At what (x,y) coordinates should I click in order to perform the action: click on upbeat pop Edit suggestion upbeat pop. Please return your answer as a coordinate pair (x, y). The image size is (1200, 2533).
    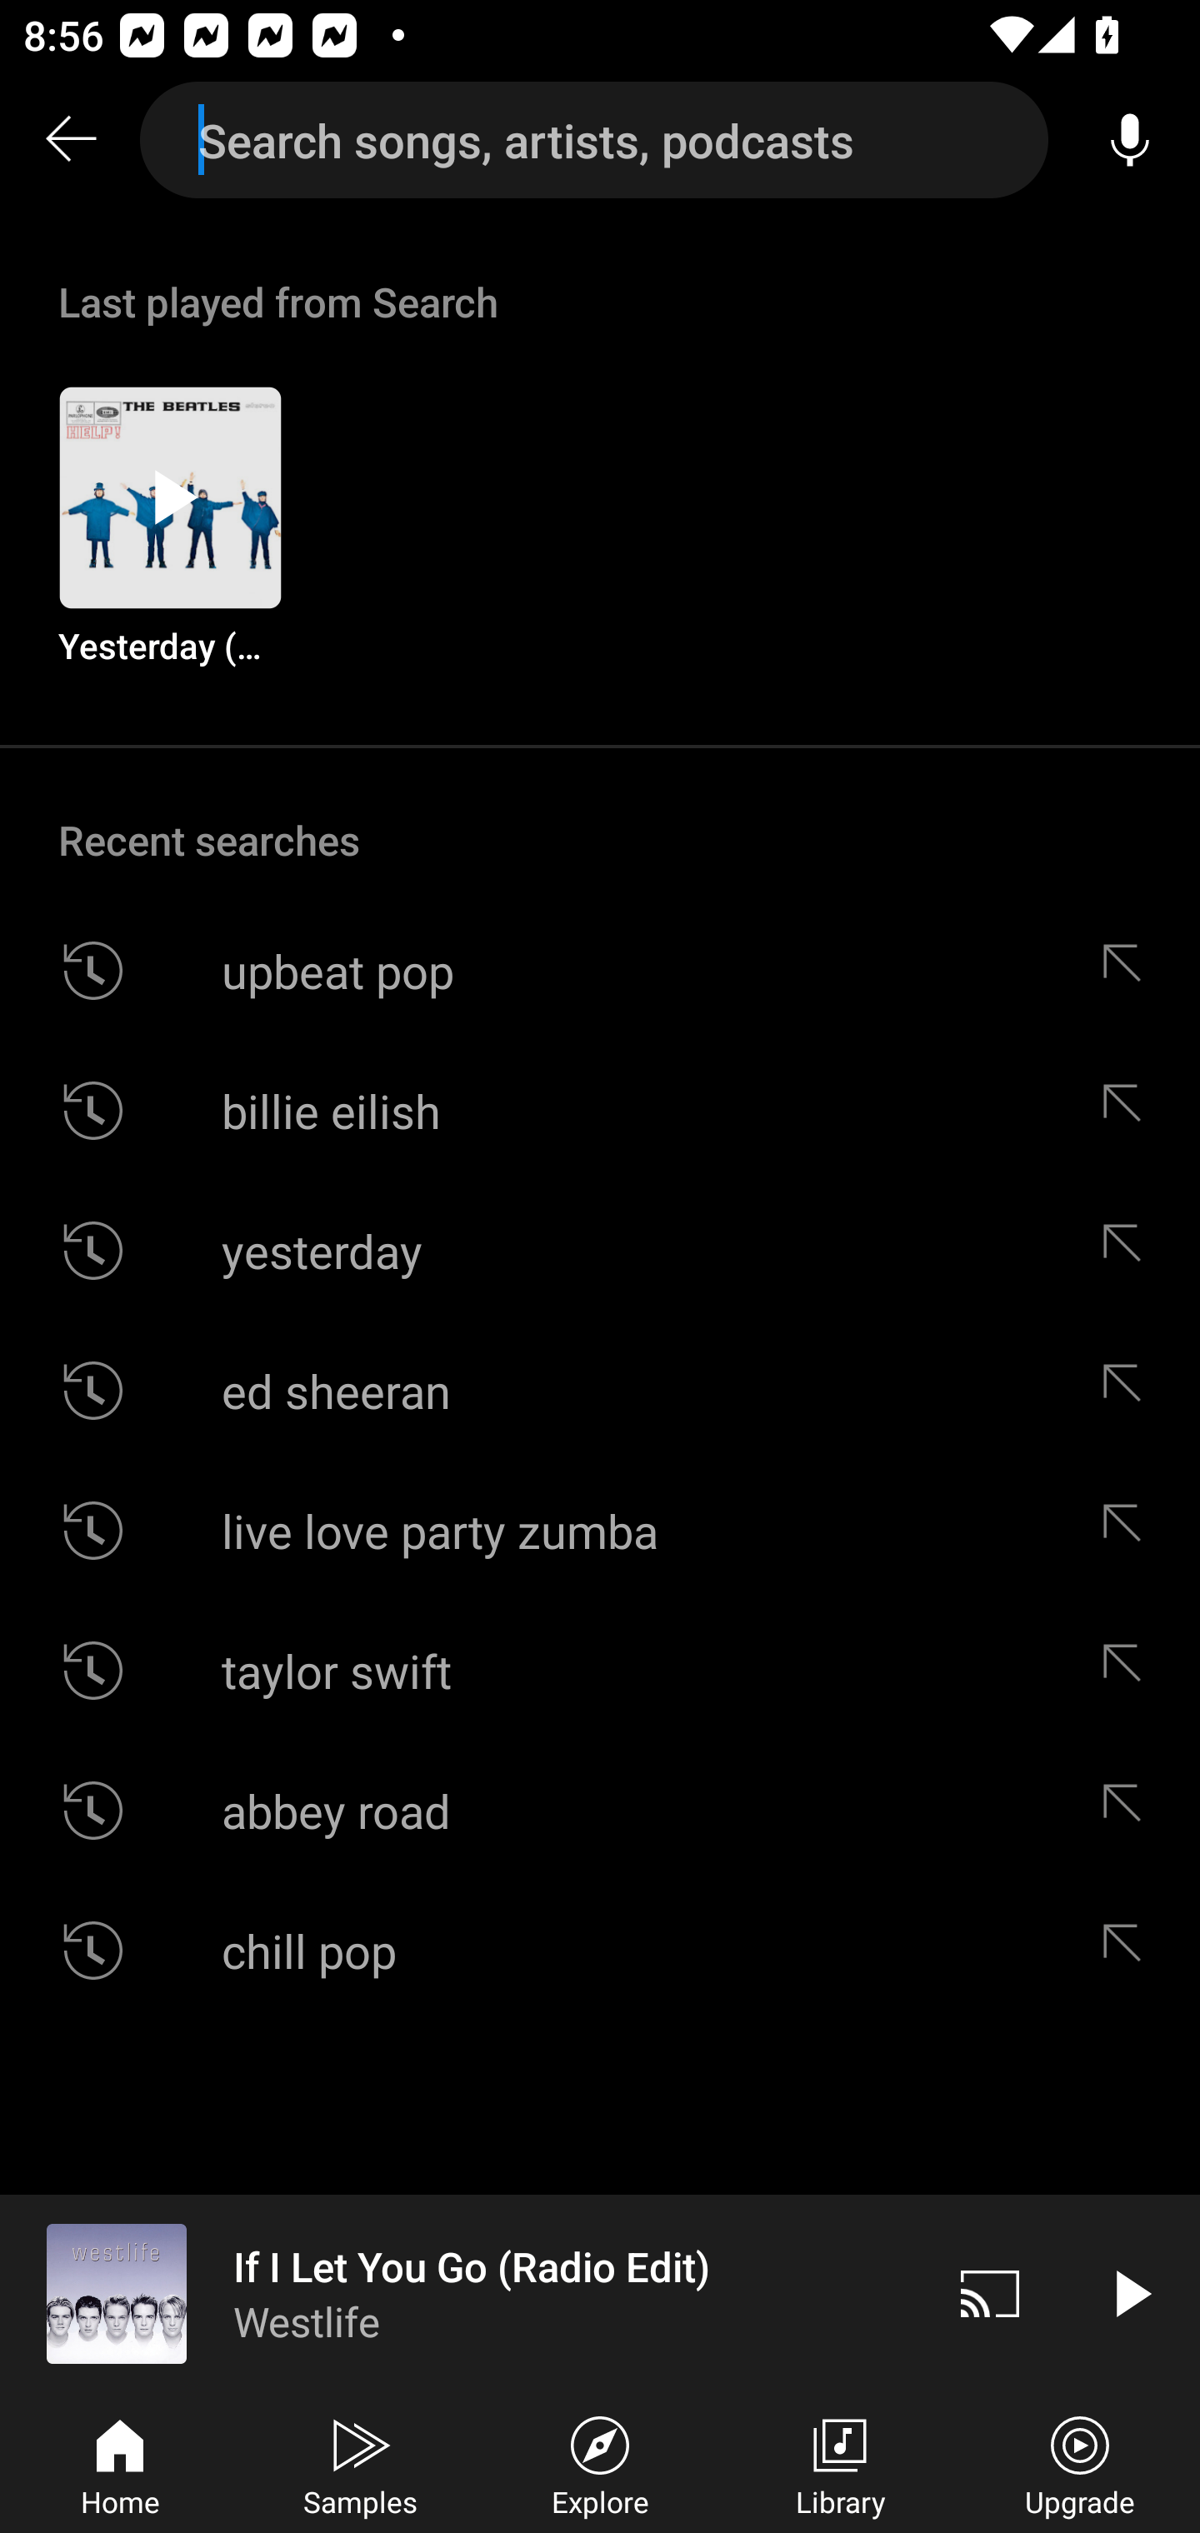
    Looking at the image, I should click on (600, 972).